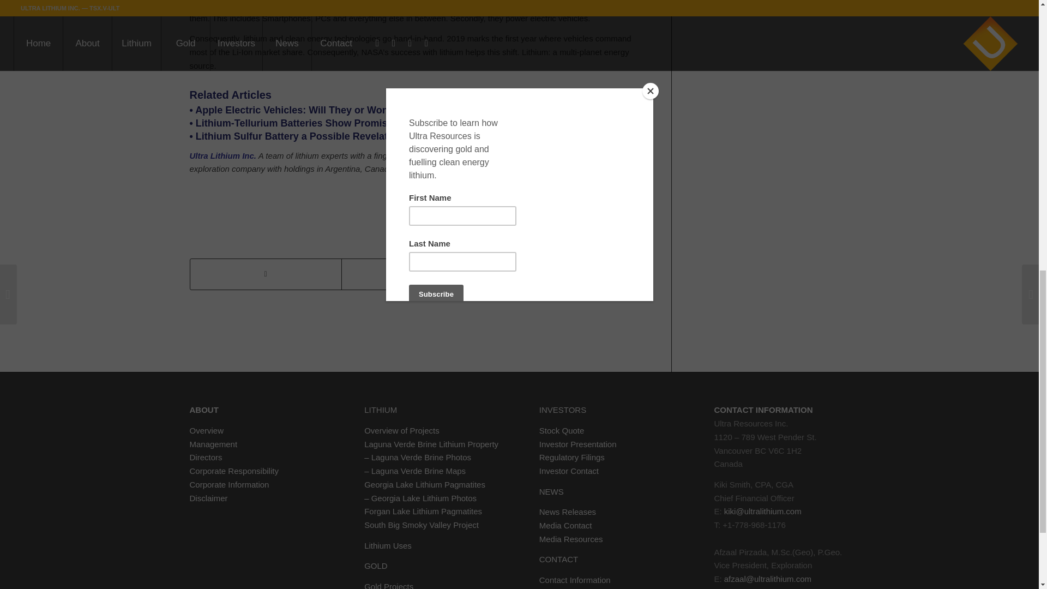 The image size is (1047, 589). Describe the element at coordinates (308, 110) in the screenshot. I see `Platooning Electric and Automated Cars` at that location.